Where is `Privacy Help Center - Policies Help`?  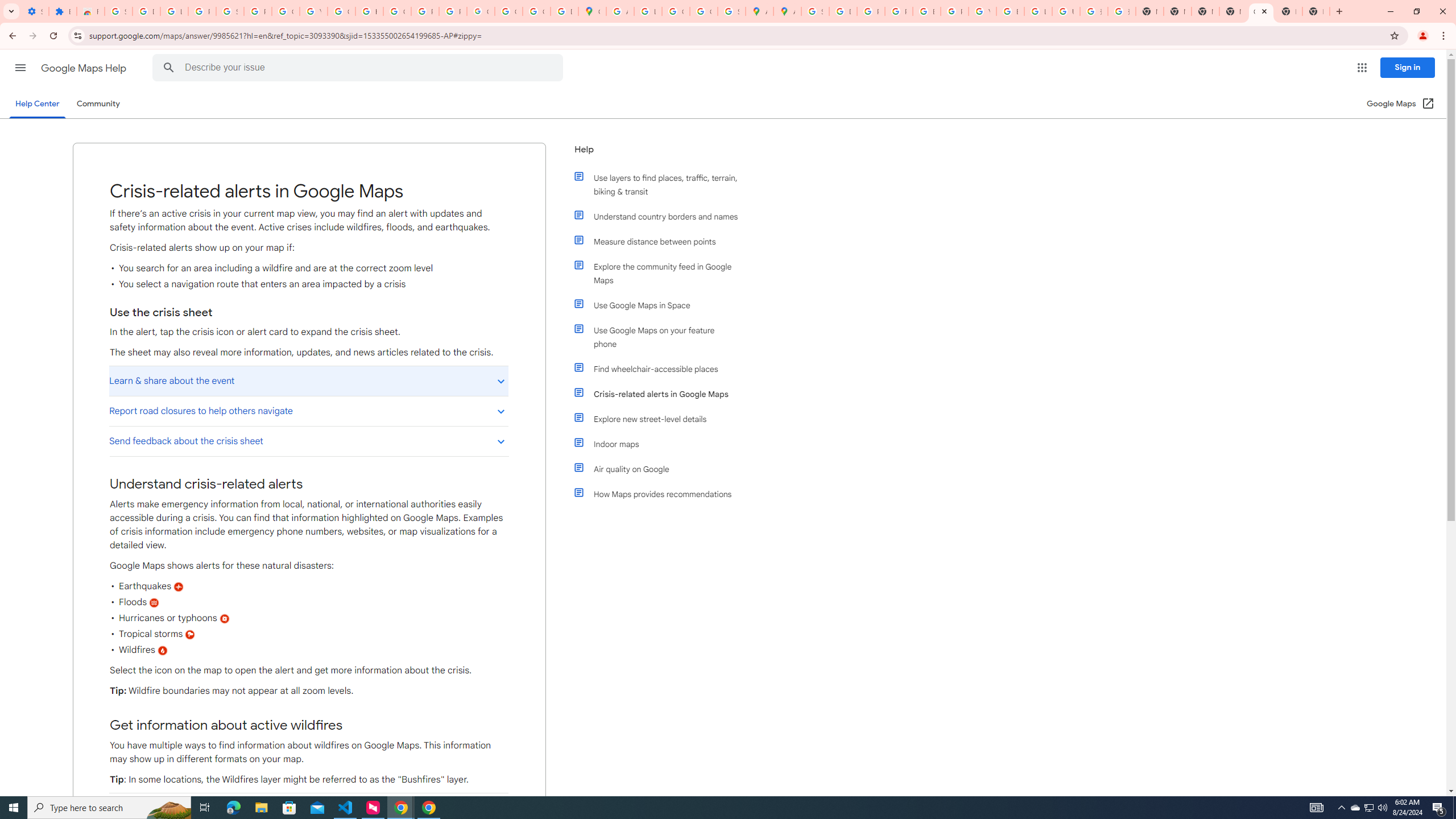 Privacy Help Center - Policies Help is located at coordinates (870, 11).